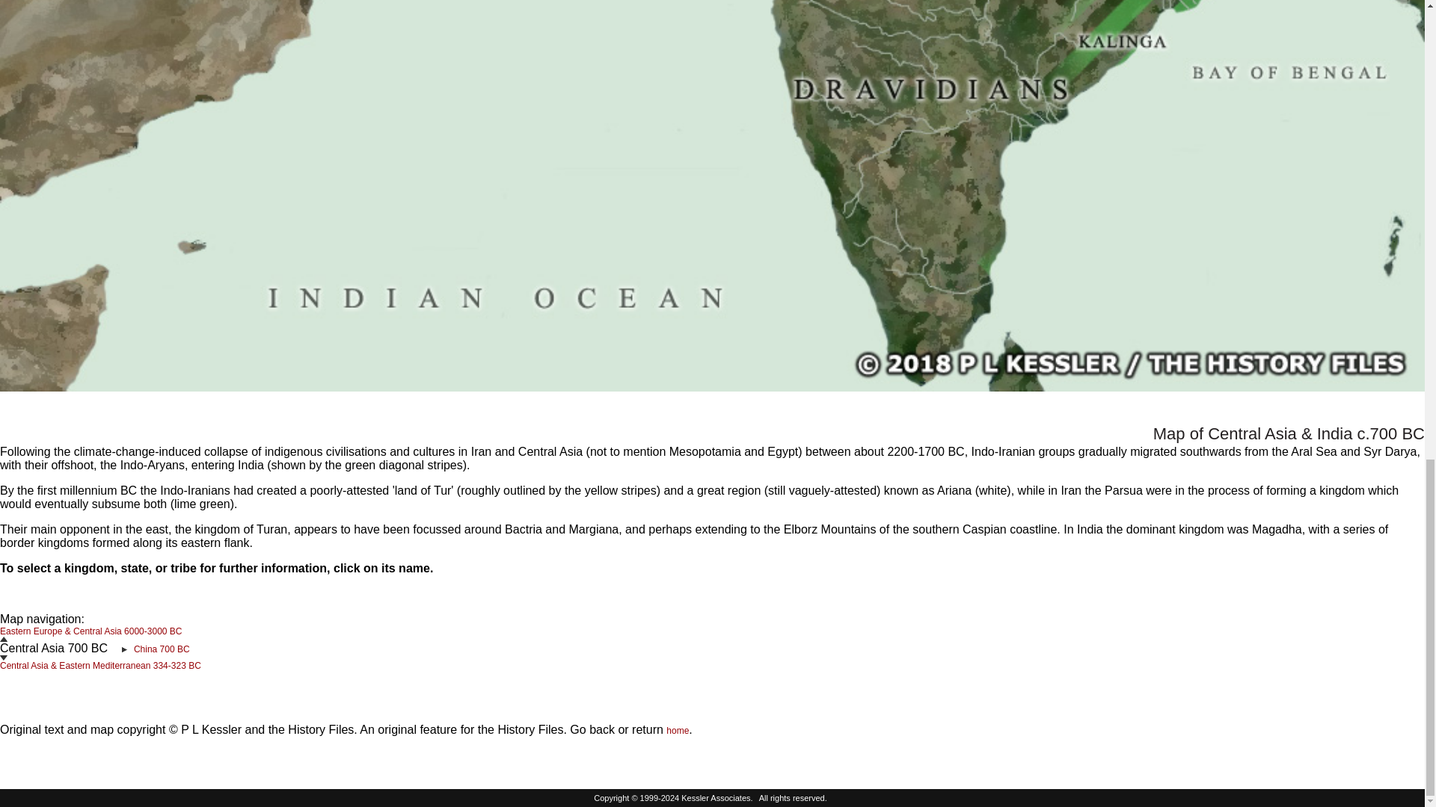 The width and height of the screenshot is (1436, 807). What do you see at coordinates (3, 658) in the screenshot?
I see `Skip forwards` at bounding box center [3, 658].